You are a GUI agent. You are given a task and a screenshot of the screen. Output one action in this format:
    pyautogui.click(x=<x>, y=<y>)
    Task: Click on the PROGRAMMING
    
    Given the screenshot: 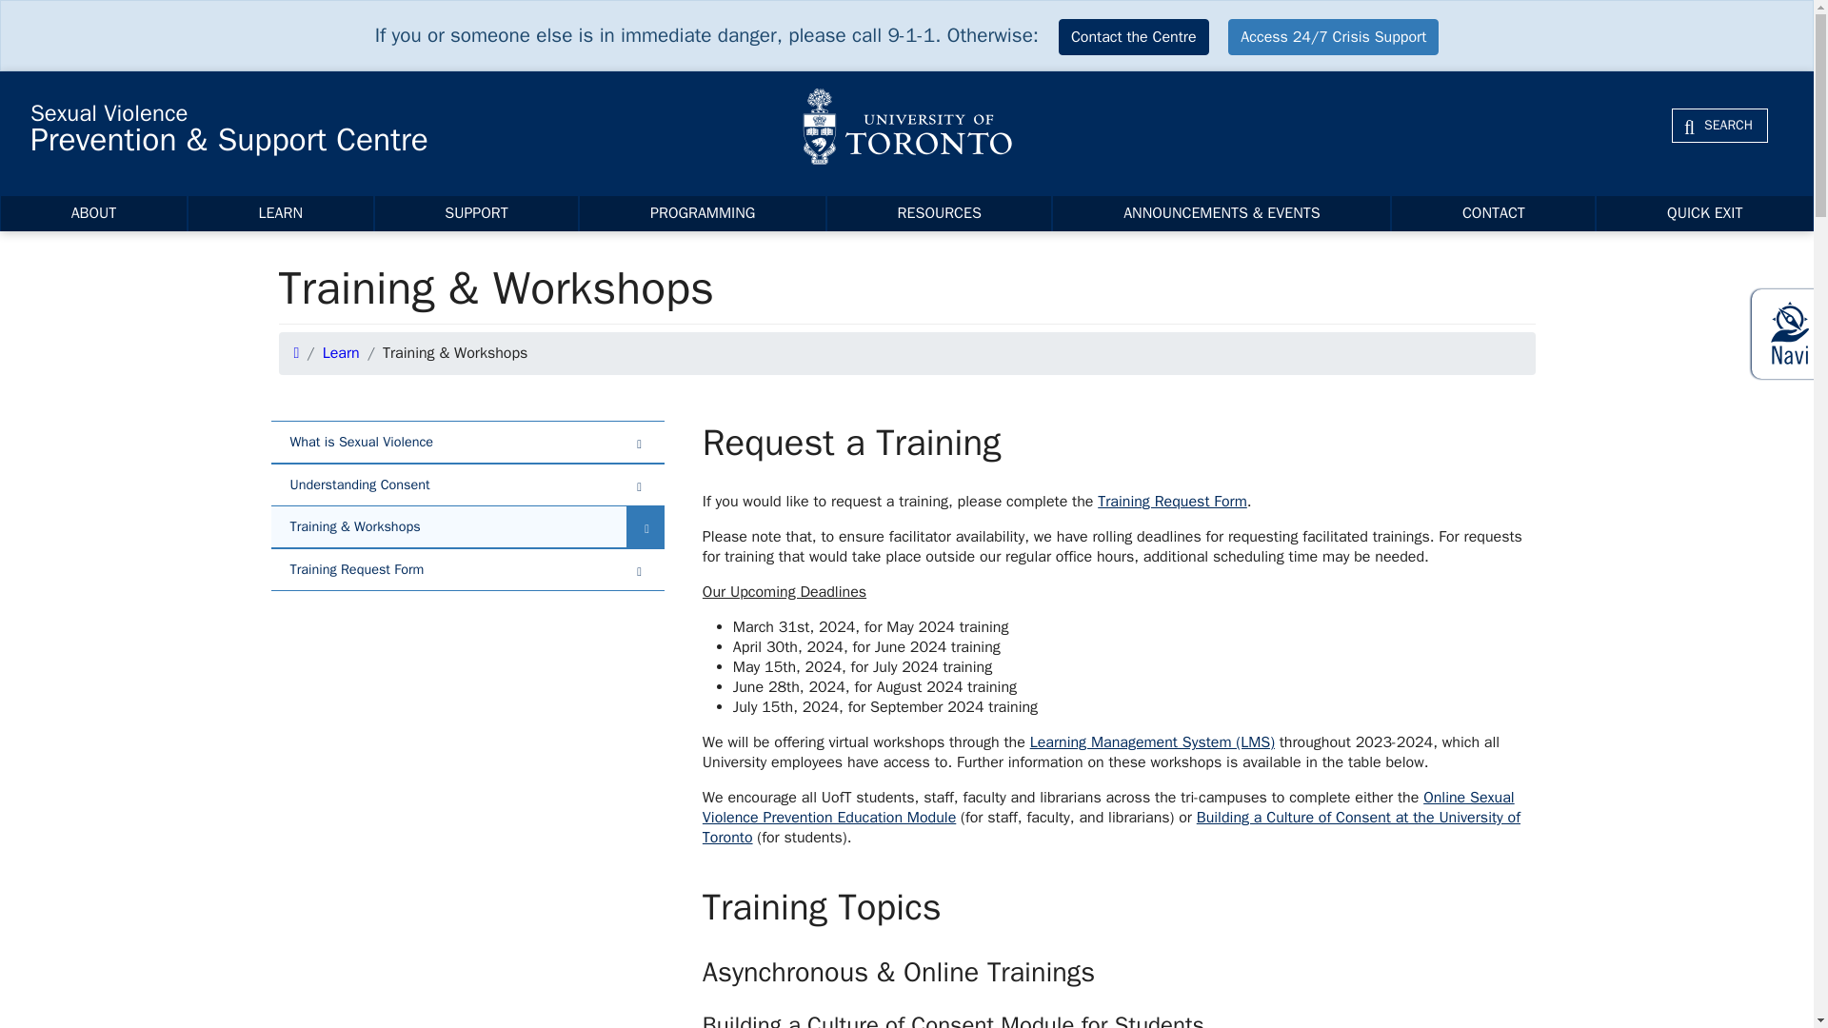 What is the action you would take?
    pyautogui.click(x=703, y=213)
    